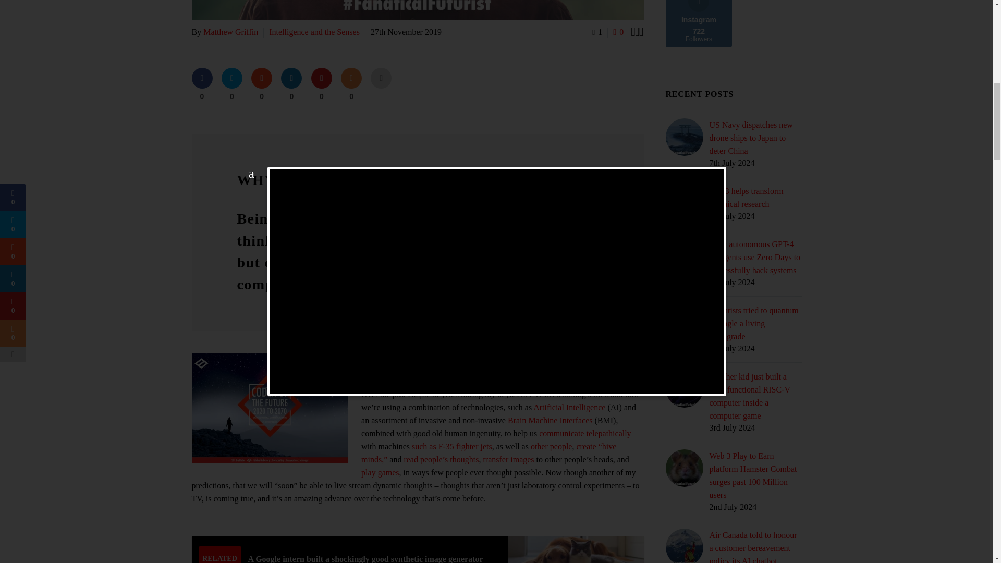 The width and height of the screenshot is (1001, 563). Describe the element at coordinates (231, 84) in the screenshot. I see `0` at that location.